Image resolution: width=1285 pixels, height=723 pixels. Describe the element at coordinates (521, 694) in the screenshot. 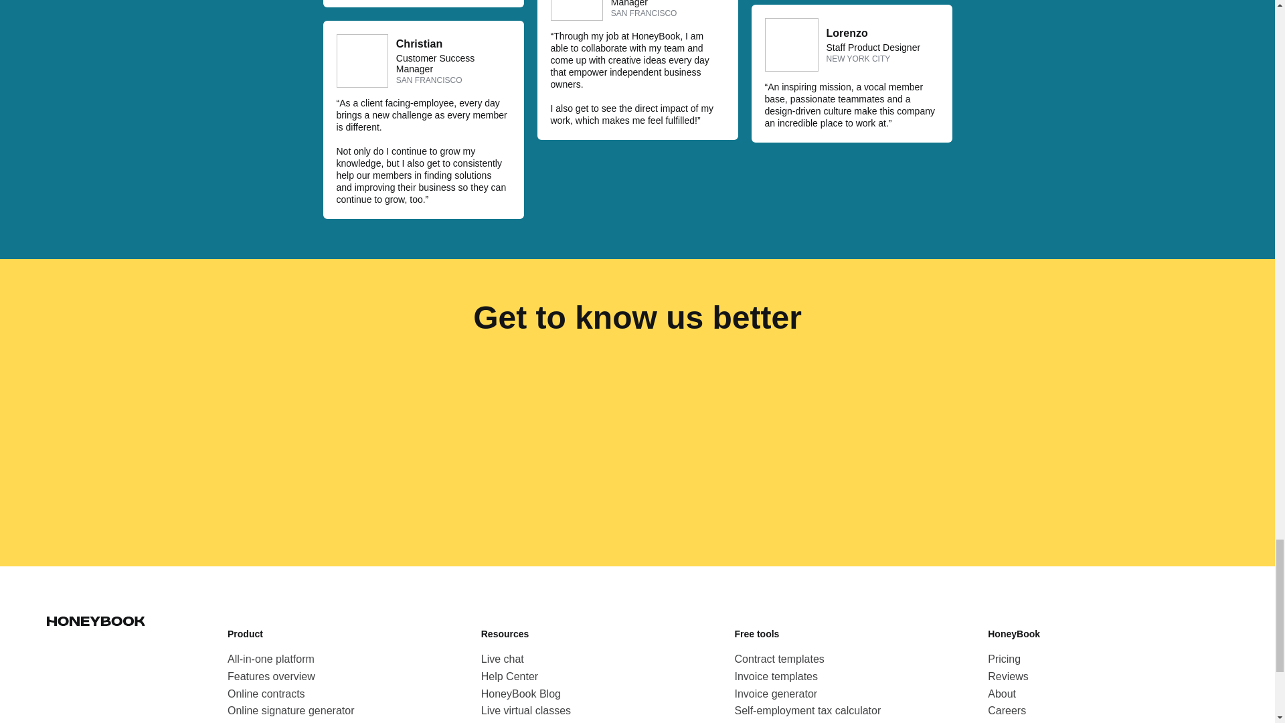

I see `HoneyBook Blog` at that location.